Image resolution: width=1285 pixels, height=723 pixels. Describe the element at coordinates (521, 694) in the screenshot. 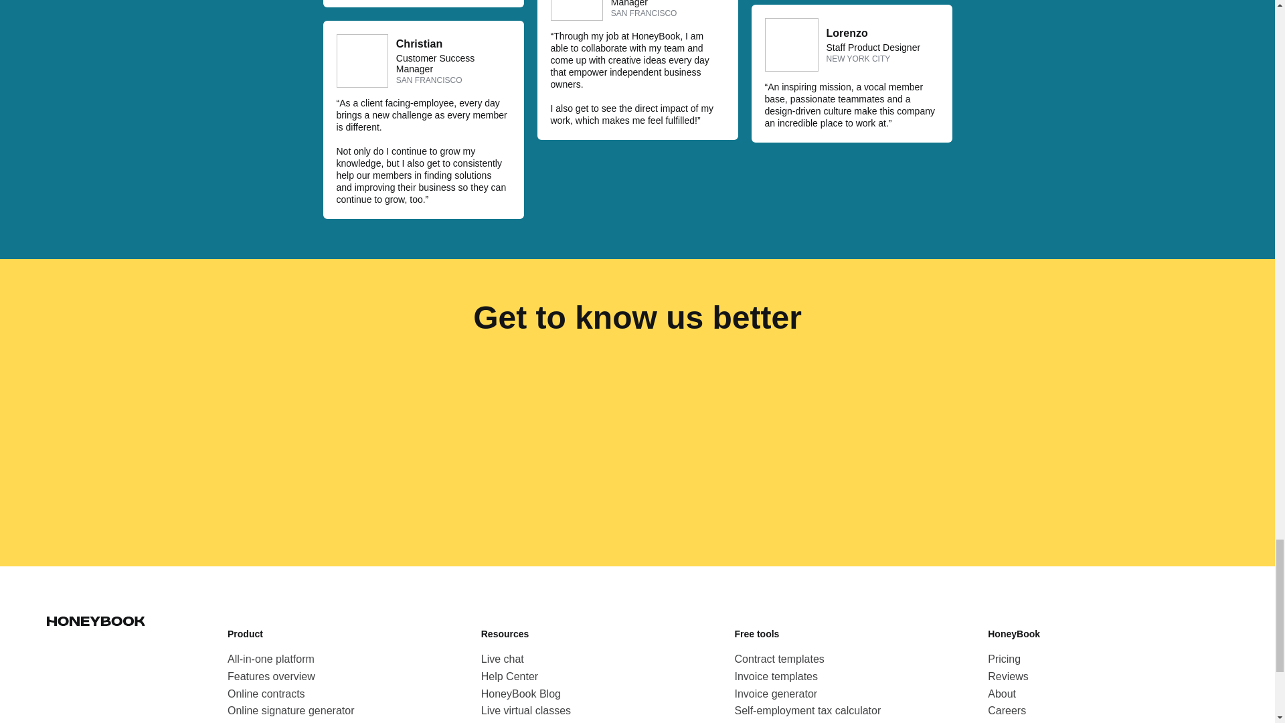

I see `HoneyBook Blog` at that location.